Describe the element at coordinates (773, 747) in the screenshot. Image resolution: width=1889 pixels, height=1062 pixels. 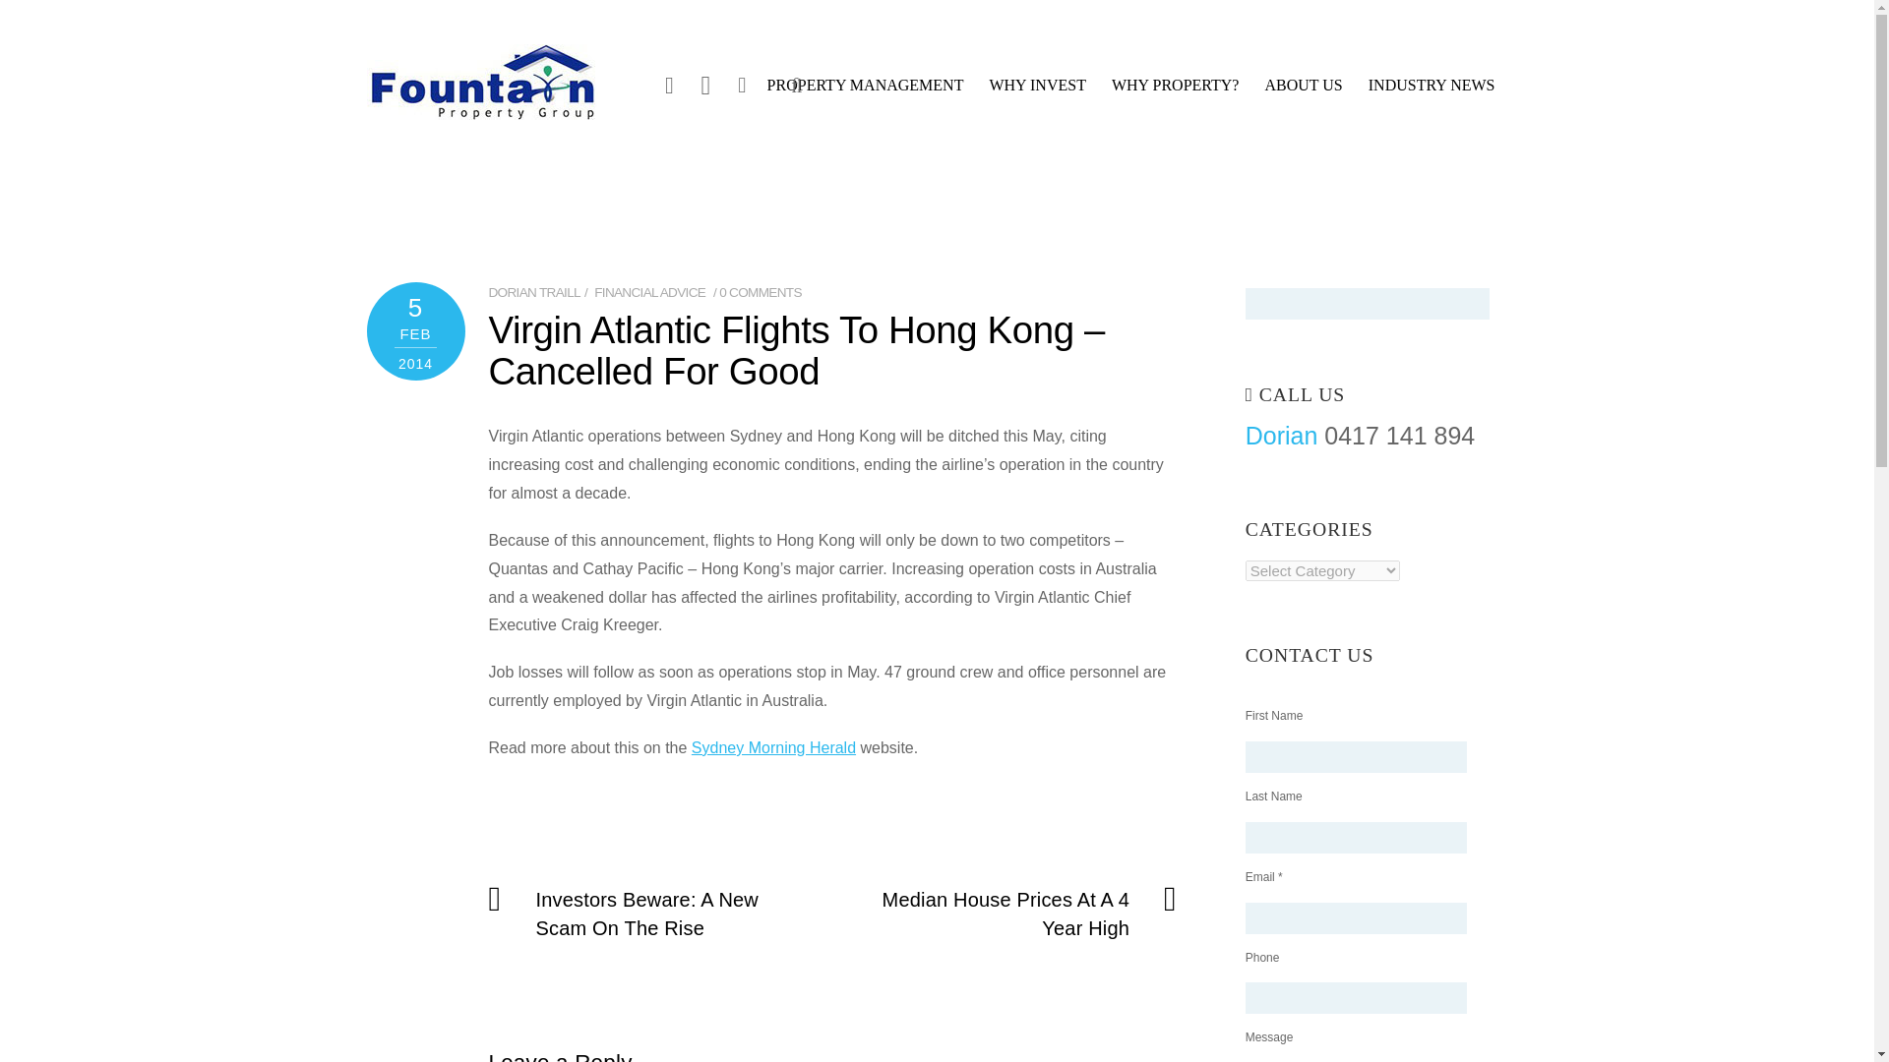
I see `Sydney Morning Herald` at that location.